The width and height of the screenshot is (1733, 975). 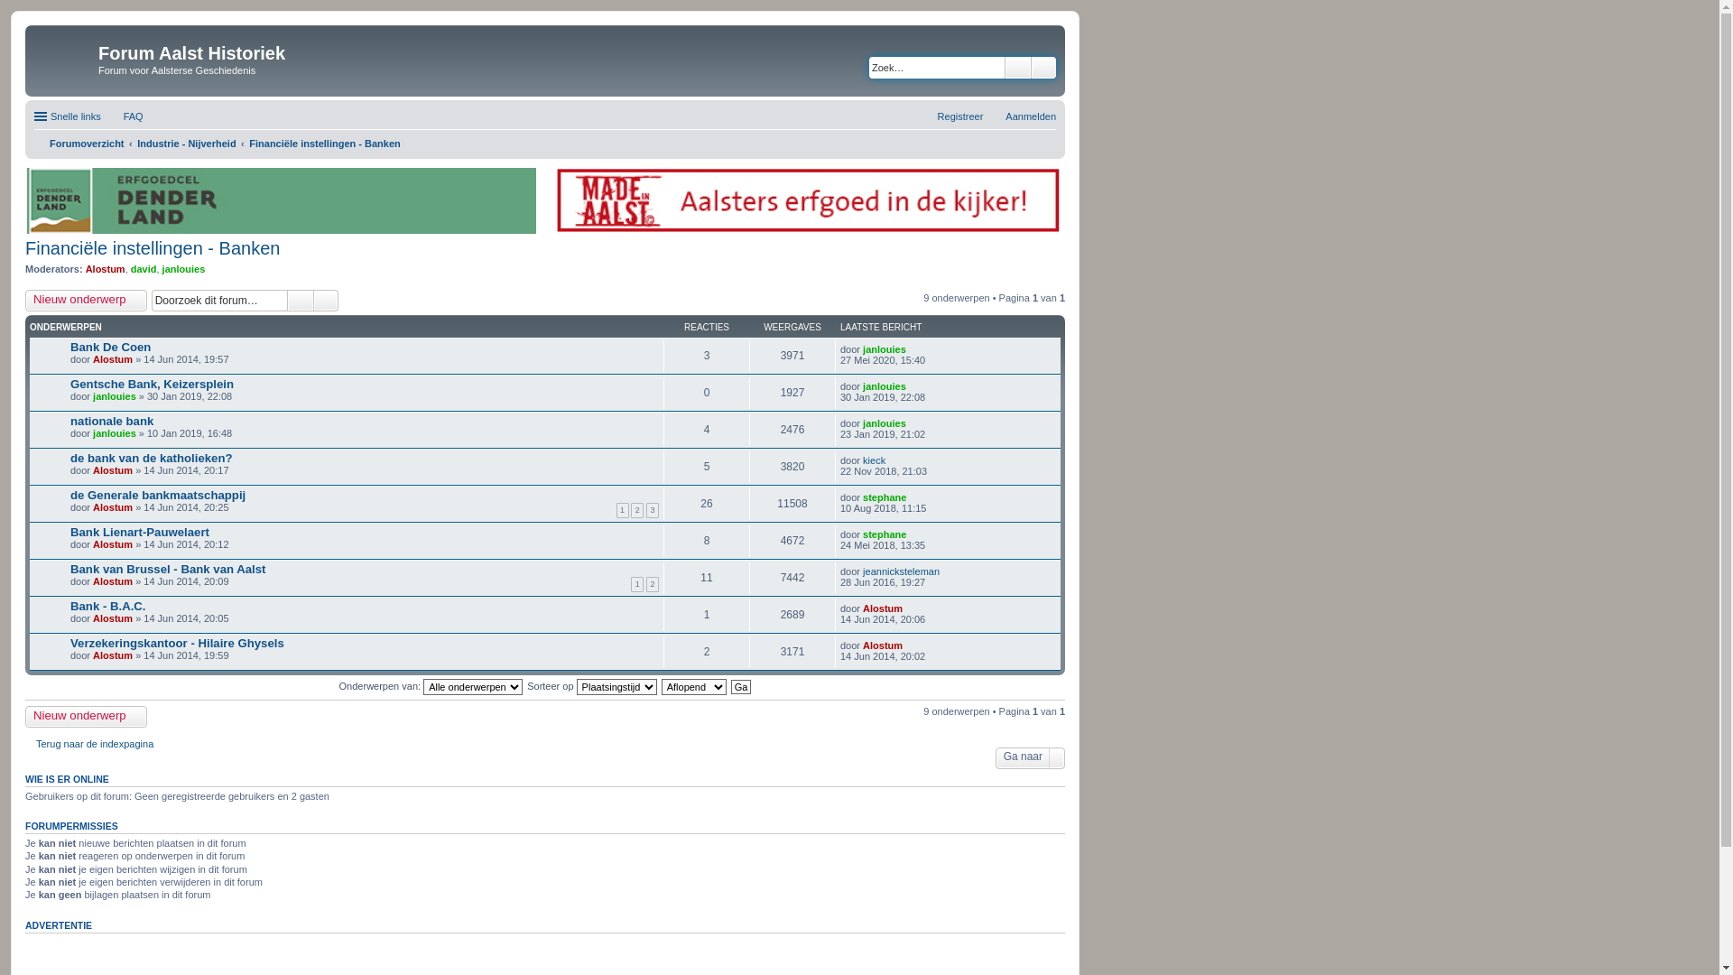 What do you see at coordinates (186, 144) in the screenshot?
I see `Industrie - Nijverheid` at bounding box center [186, 144].